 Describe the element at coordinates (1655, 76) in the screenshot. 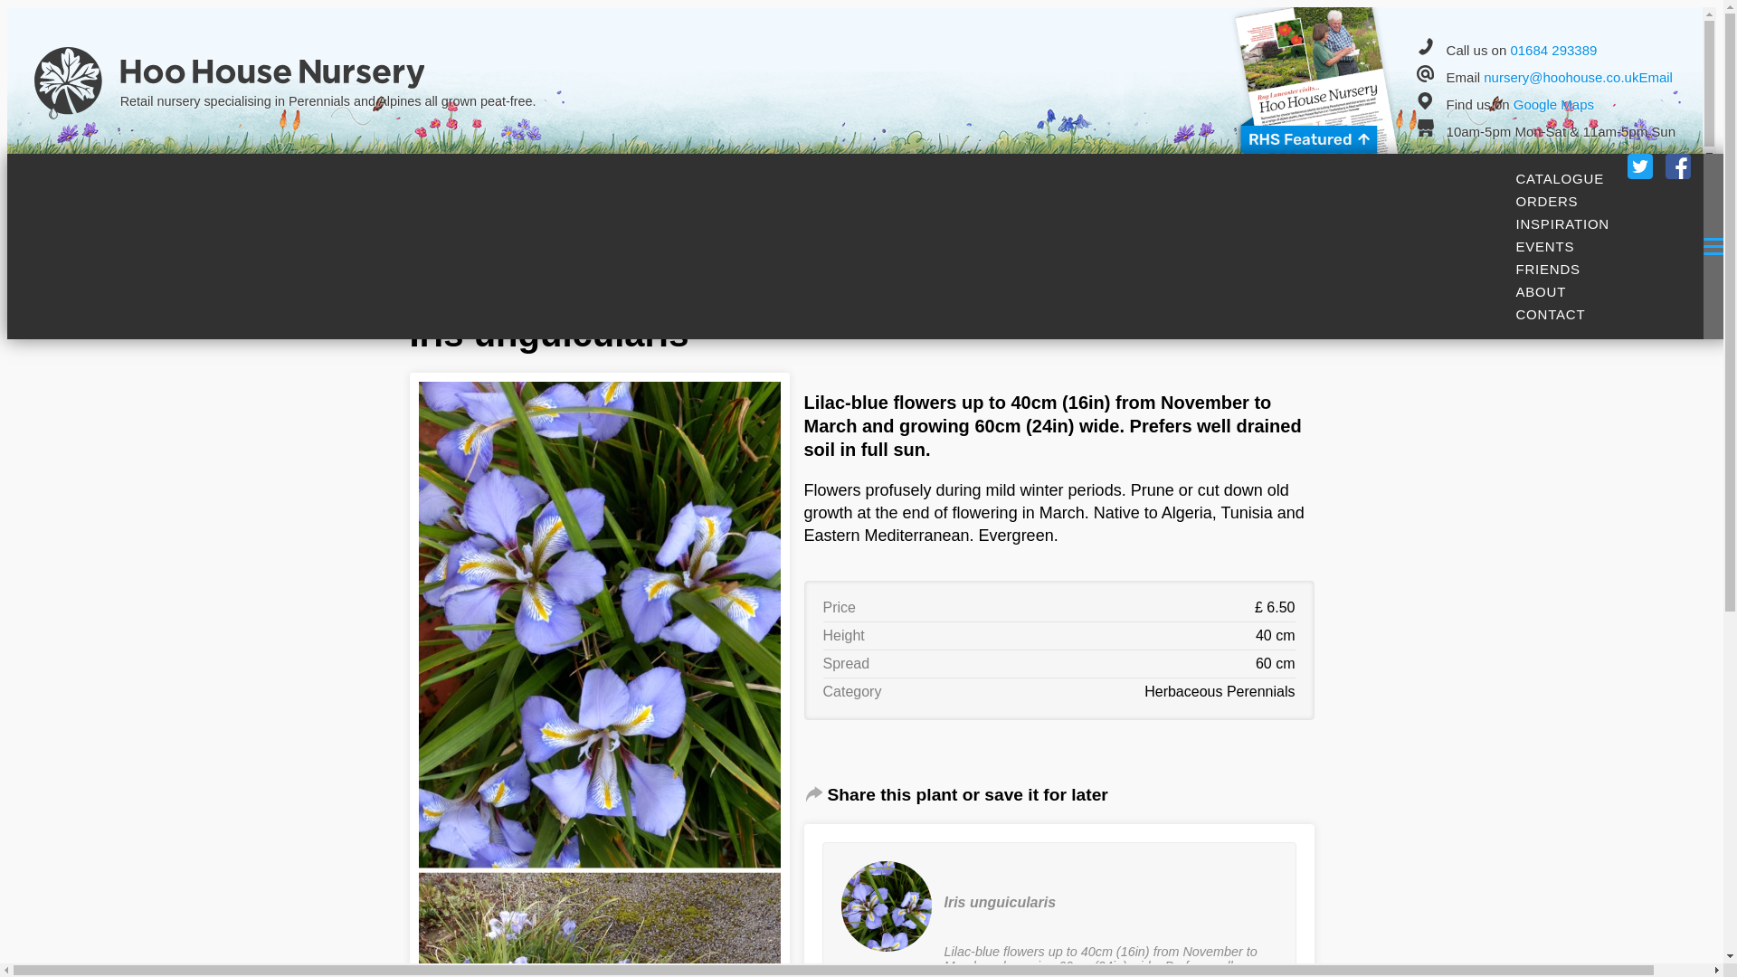

I see `Email` at that location.